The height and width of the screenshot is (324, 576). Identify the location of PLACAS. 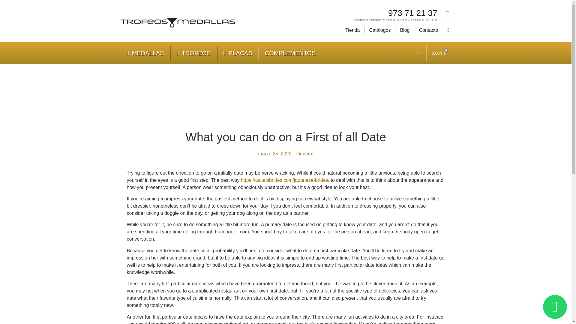
(238, 53).